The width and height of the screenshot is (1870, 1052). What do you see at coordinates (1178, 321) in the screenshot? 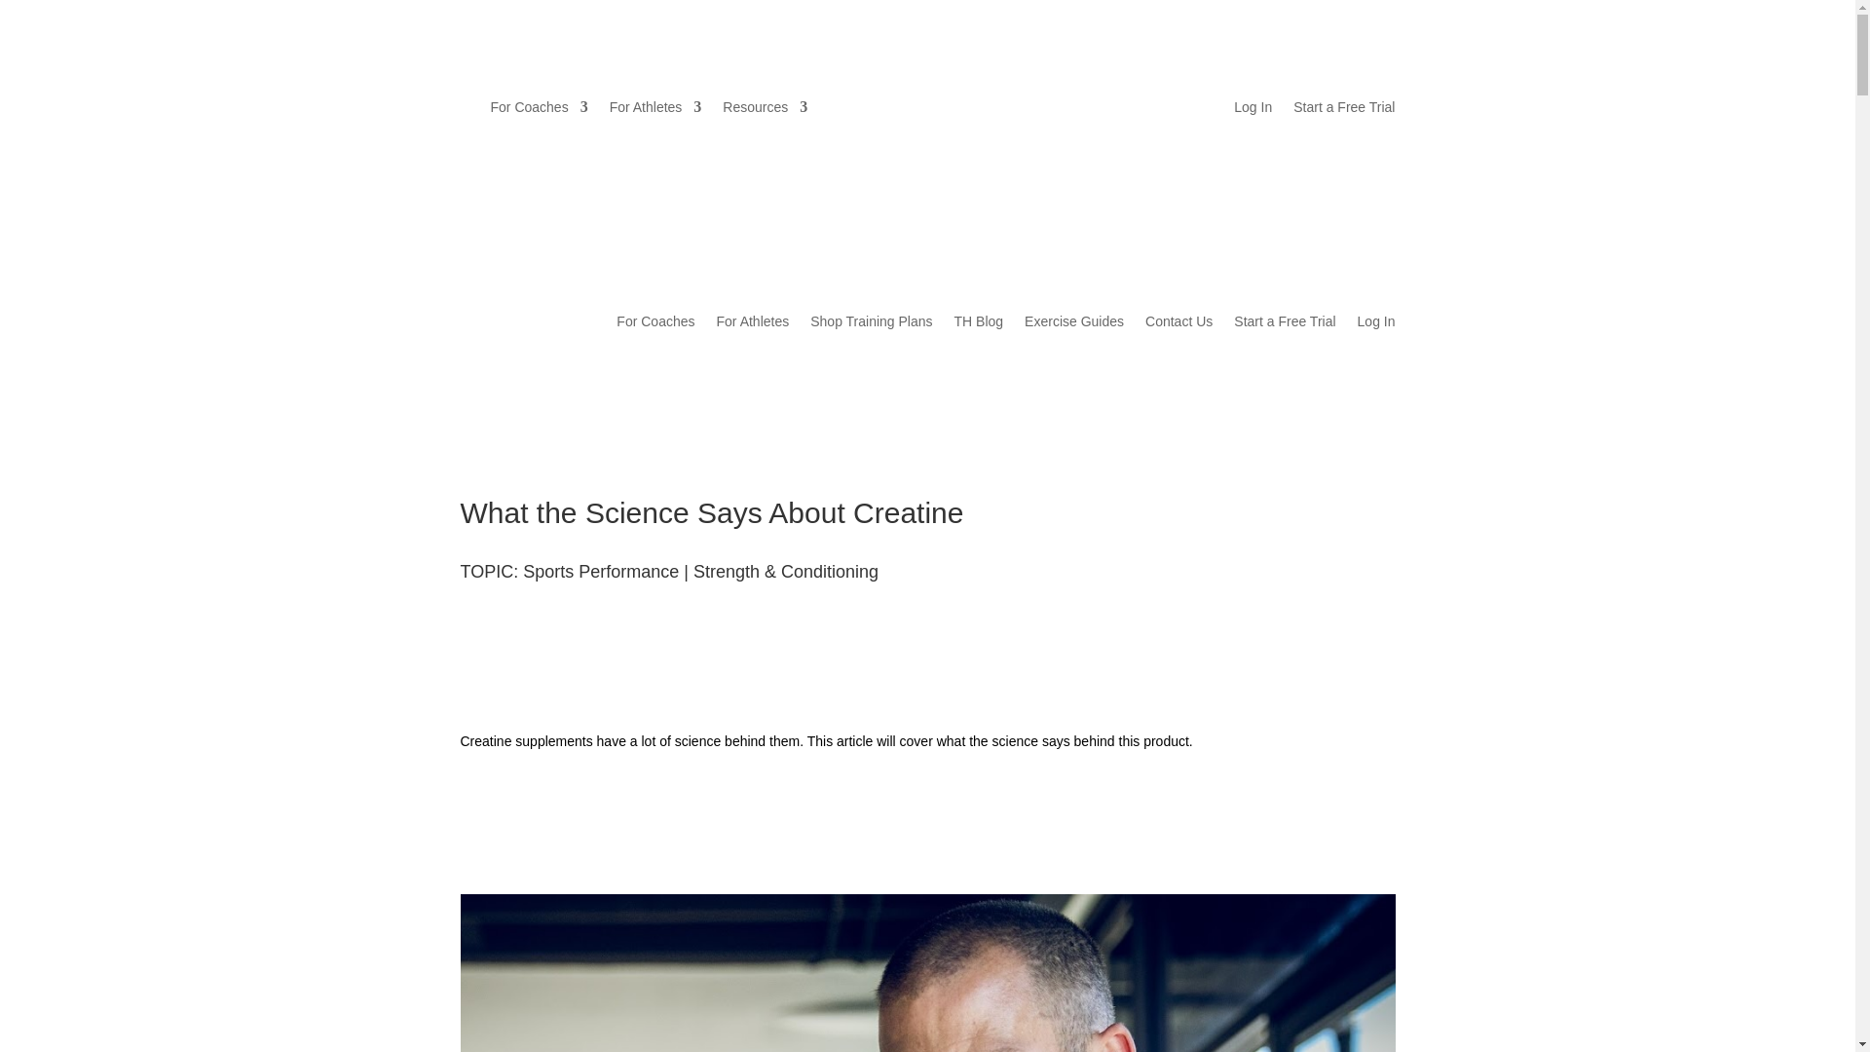
I see `Contact Us` at bounding box center [1178, 321].